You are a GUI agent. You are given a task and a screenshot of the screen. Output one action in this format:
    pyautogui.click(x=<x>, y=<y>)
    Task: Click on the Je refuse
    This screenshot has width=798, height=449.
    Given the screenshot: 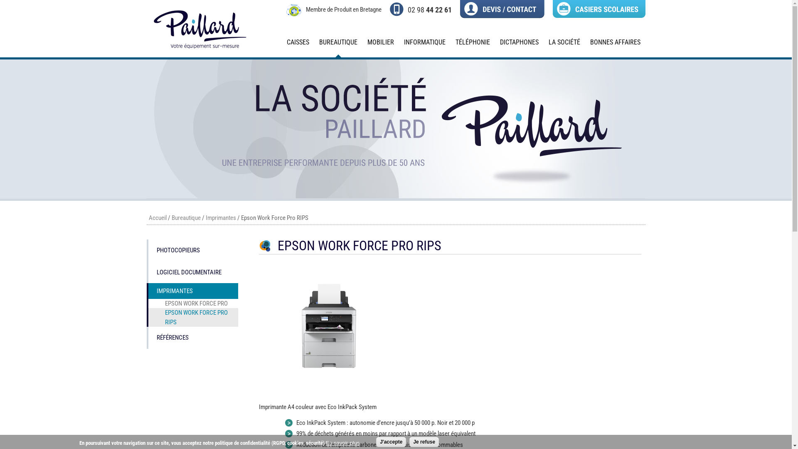 What is the action you would take?
    pyautogui.click(x=424, y=442)
    